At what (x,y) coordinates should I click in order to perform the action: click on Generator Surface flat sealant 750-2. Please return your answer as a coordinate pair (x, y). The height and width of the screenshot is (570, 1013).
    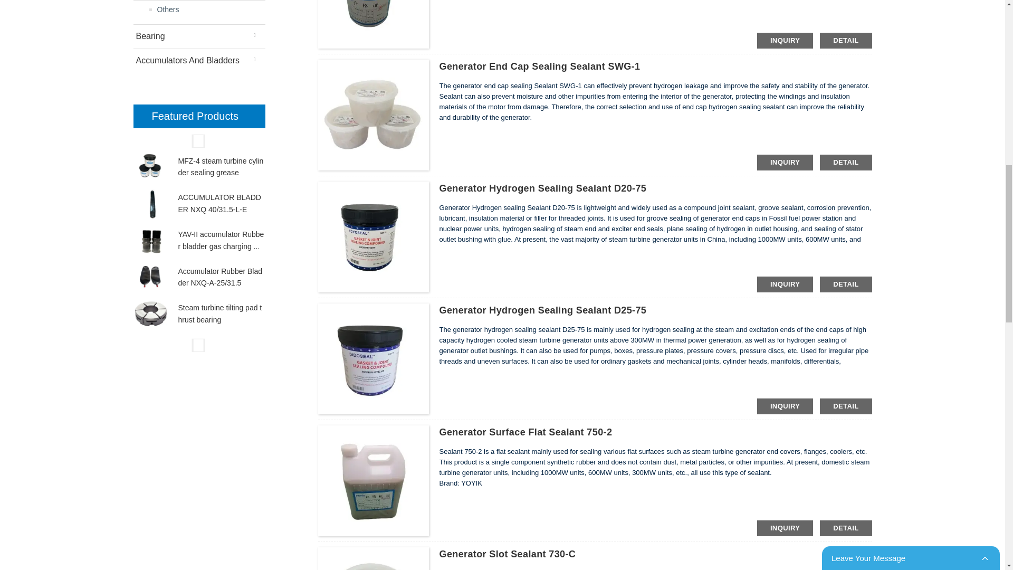
    Looking at the image, I should click on (525, 432).